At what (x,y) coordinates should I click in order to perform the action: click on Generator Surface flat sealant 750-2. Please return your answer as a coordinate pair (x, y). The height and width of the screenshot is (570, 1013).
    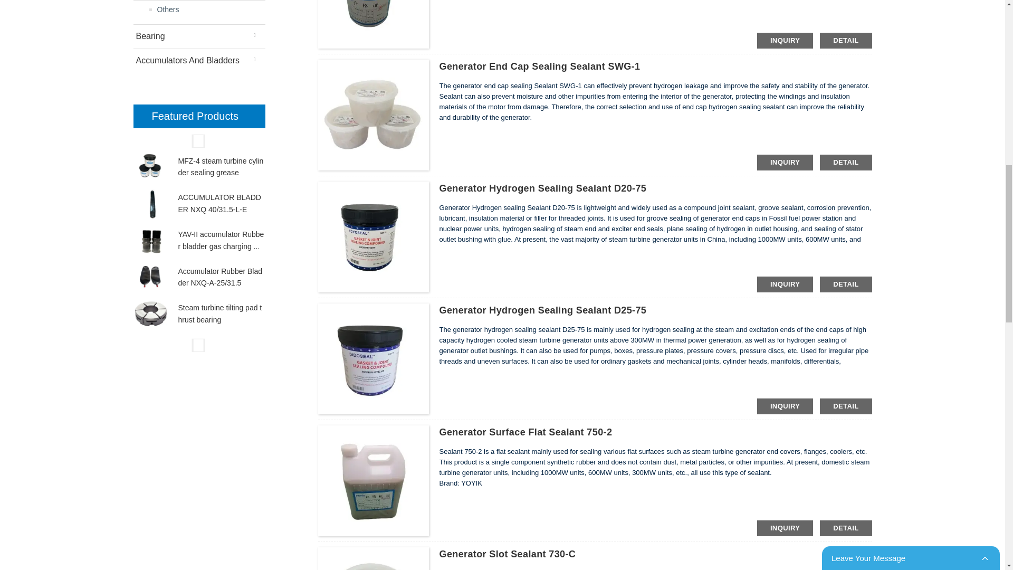
    Looking at the image, I should click on (525, 432).